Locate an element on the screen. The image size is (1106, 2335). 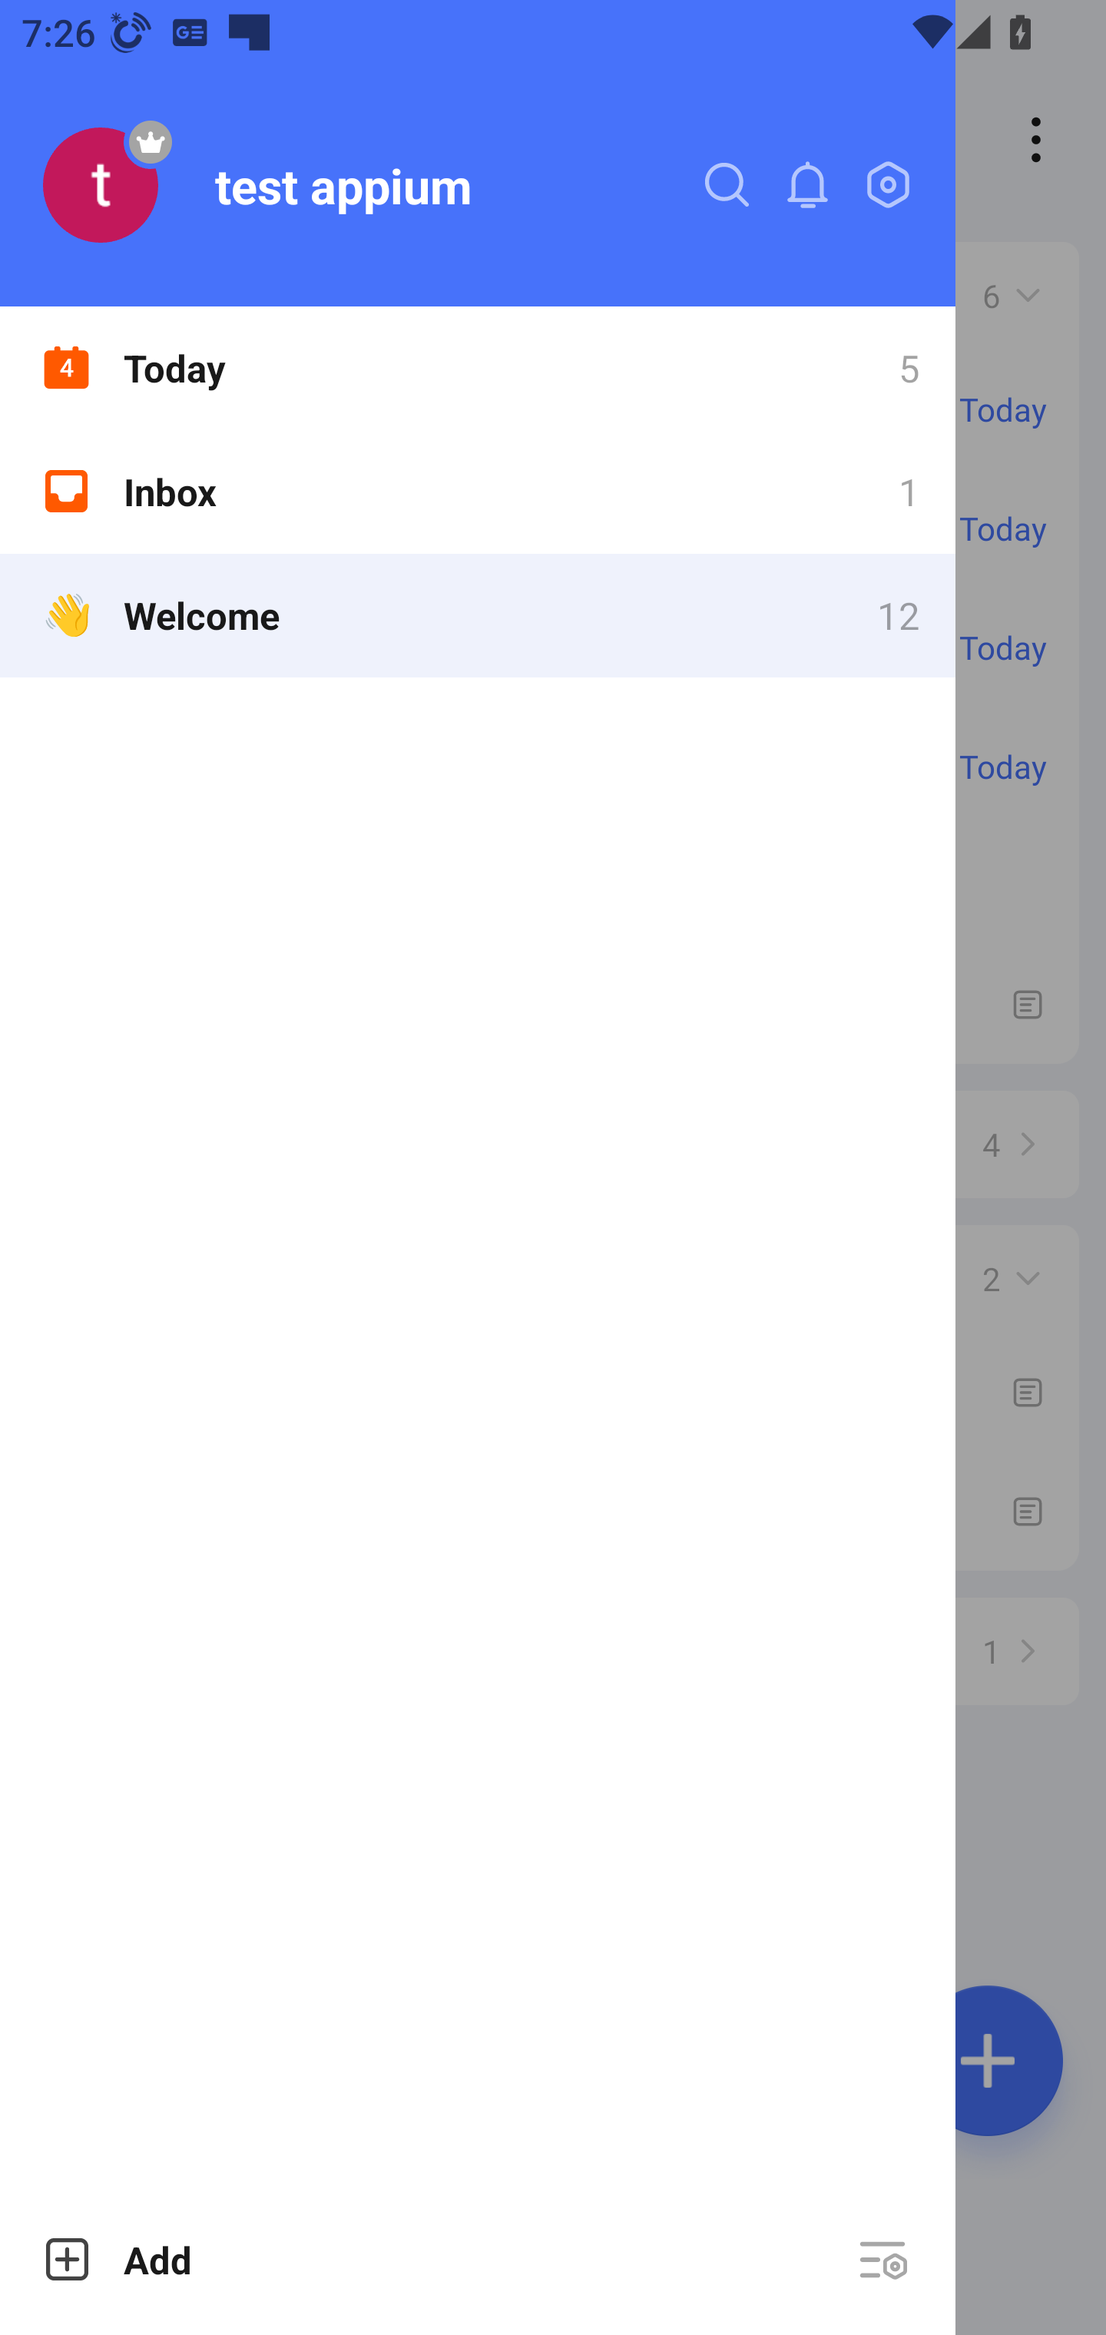
Today 5 is located at coordinates (478, 367).